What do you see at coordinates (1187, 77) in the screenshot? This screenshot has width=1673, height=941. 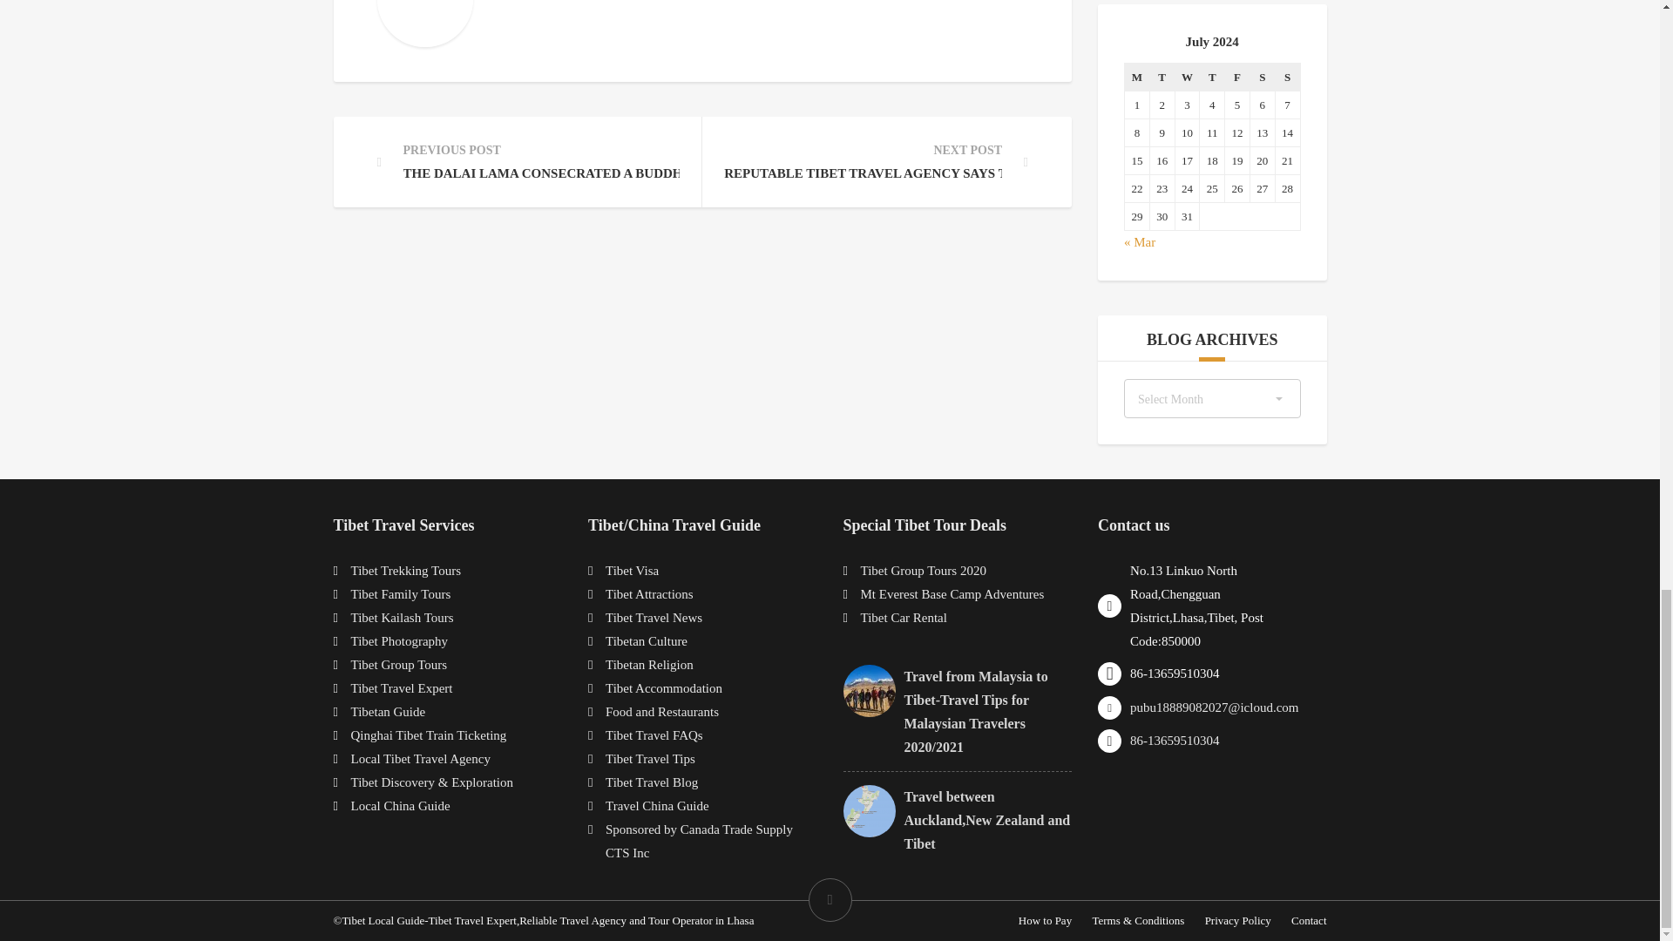 I see `Wednesday` at bounding box center [1187, 77].